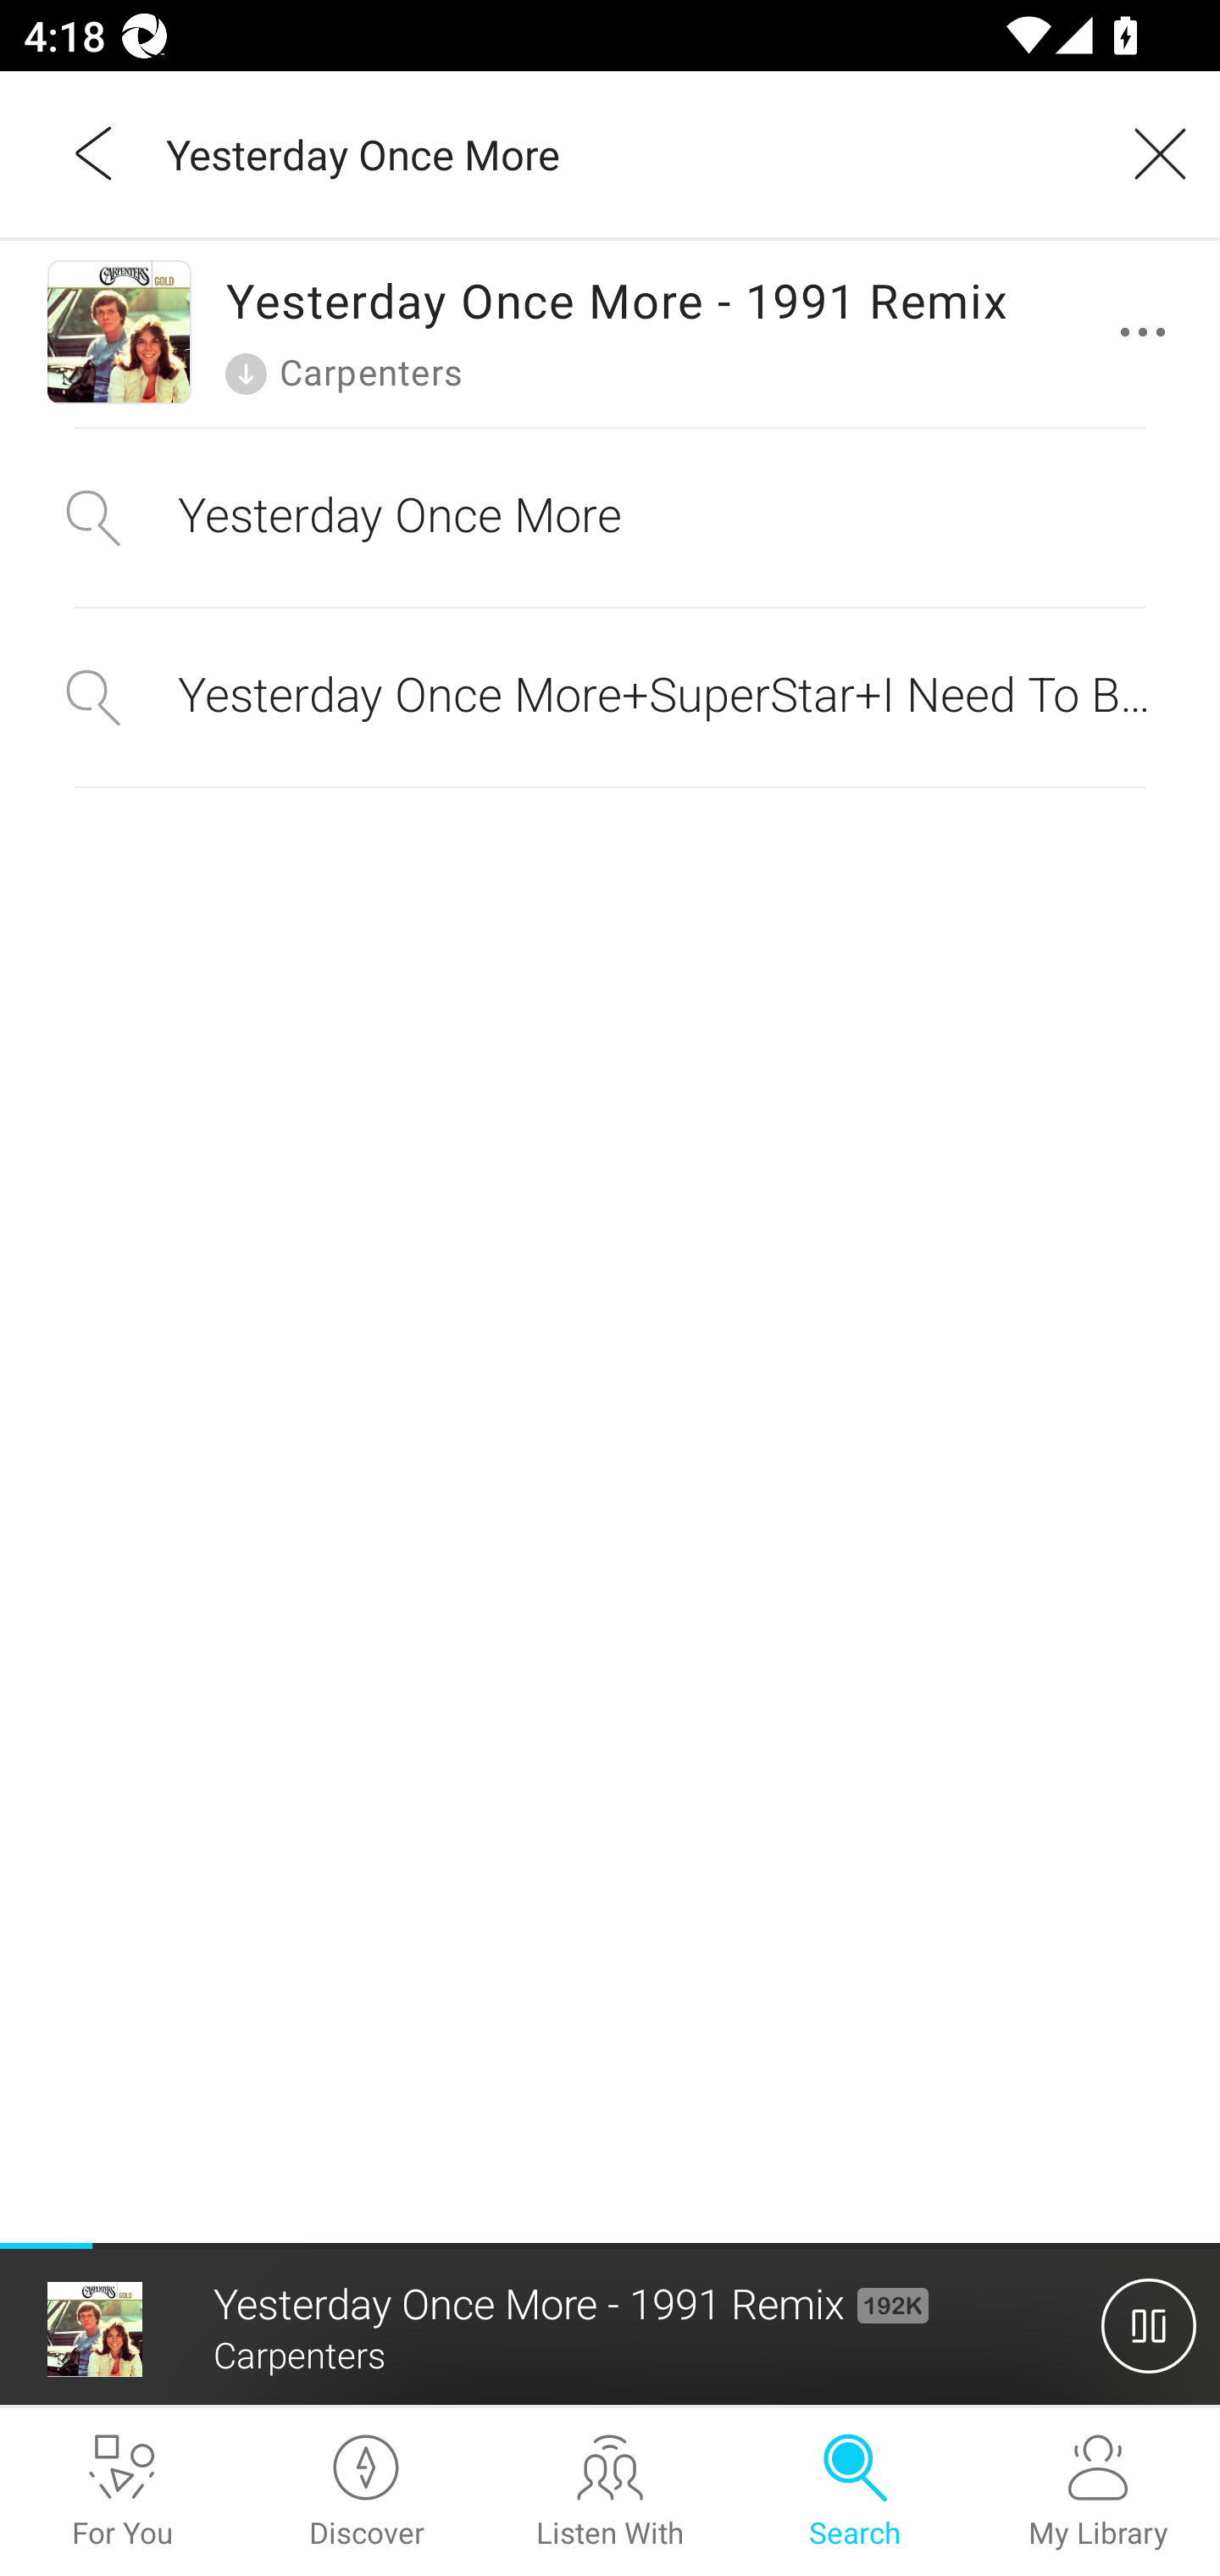 This screenshot has height=2576, width=1220. I want to click on Clear query, so click(1149, 153).